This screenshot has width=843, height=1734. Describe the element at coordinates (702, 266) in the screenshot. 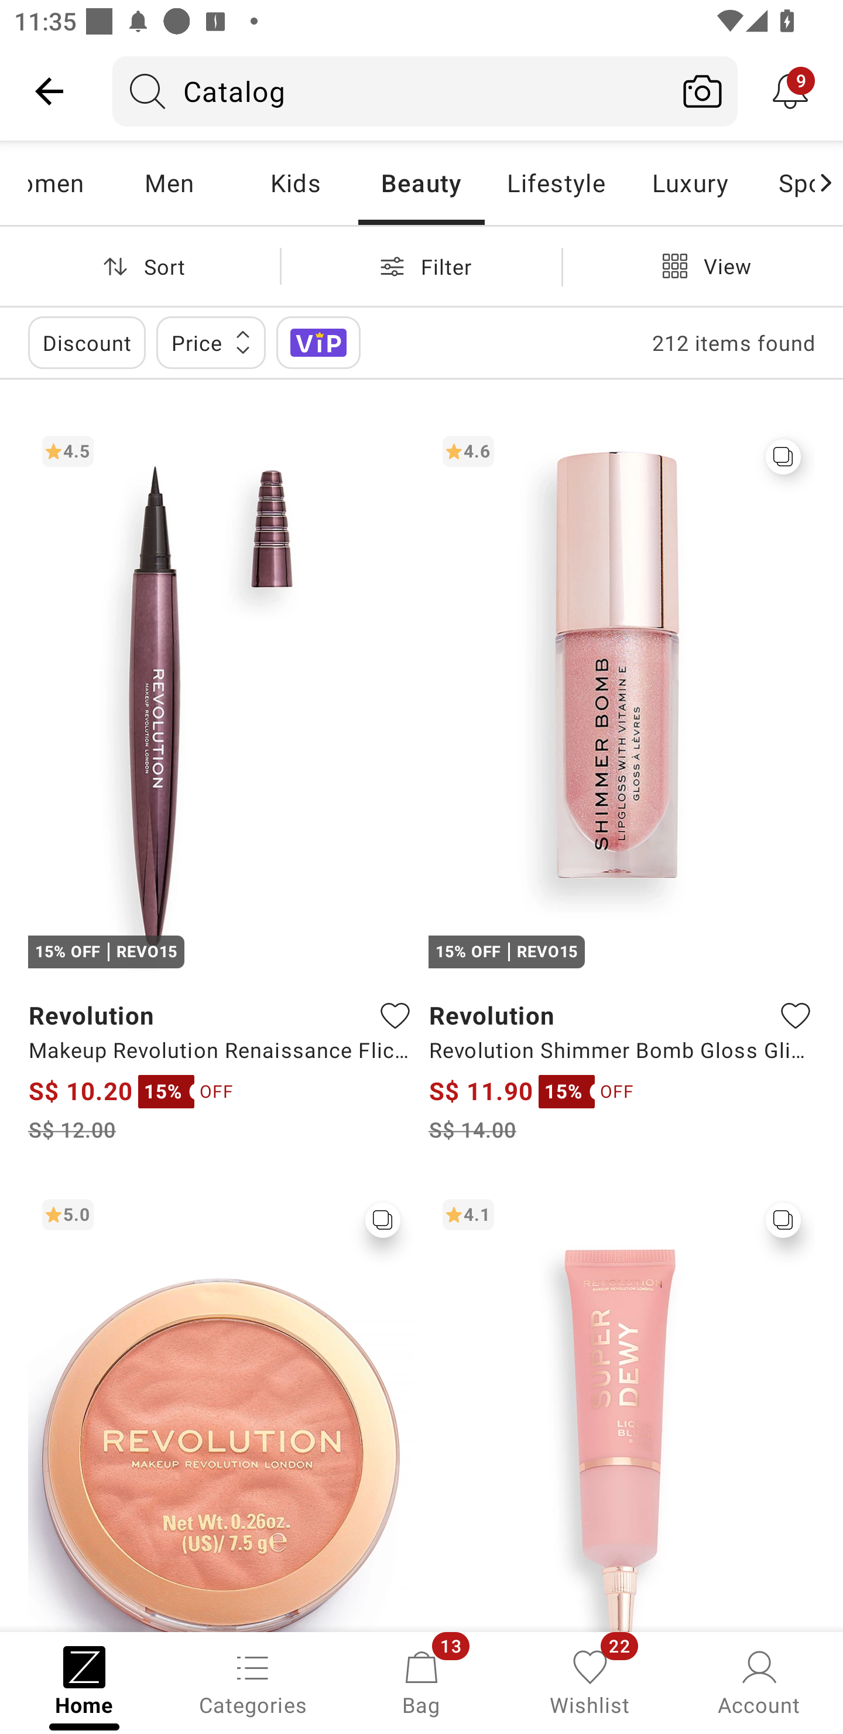

I see `View` at that location.